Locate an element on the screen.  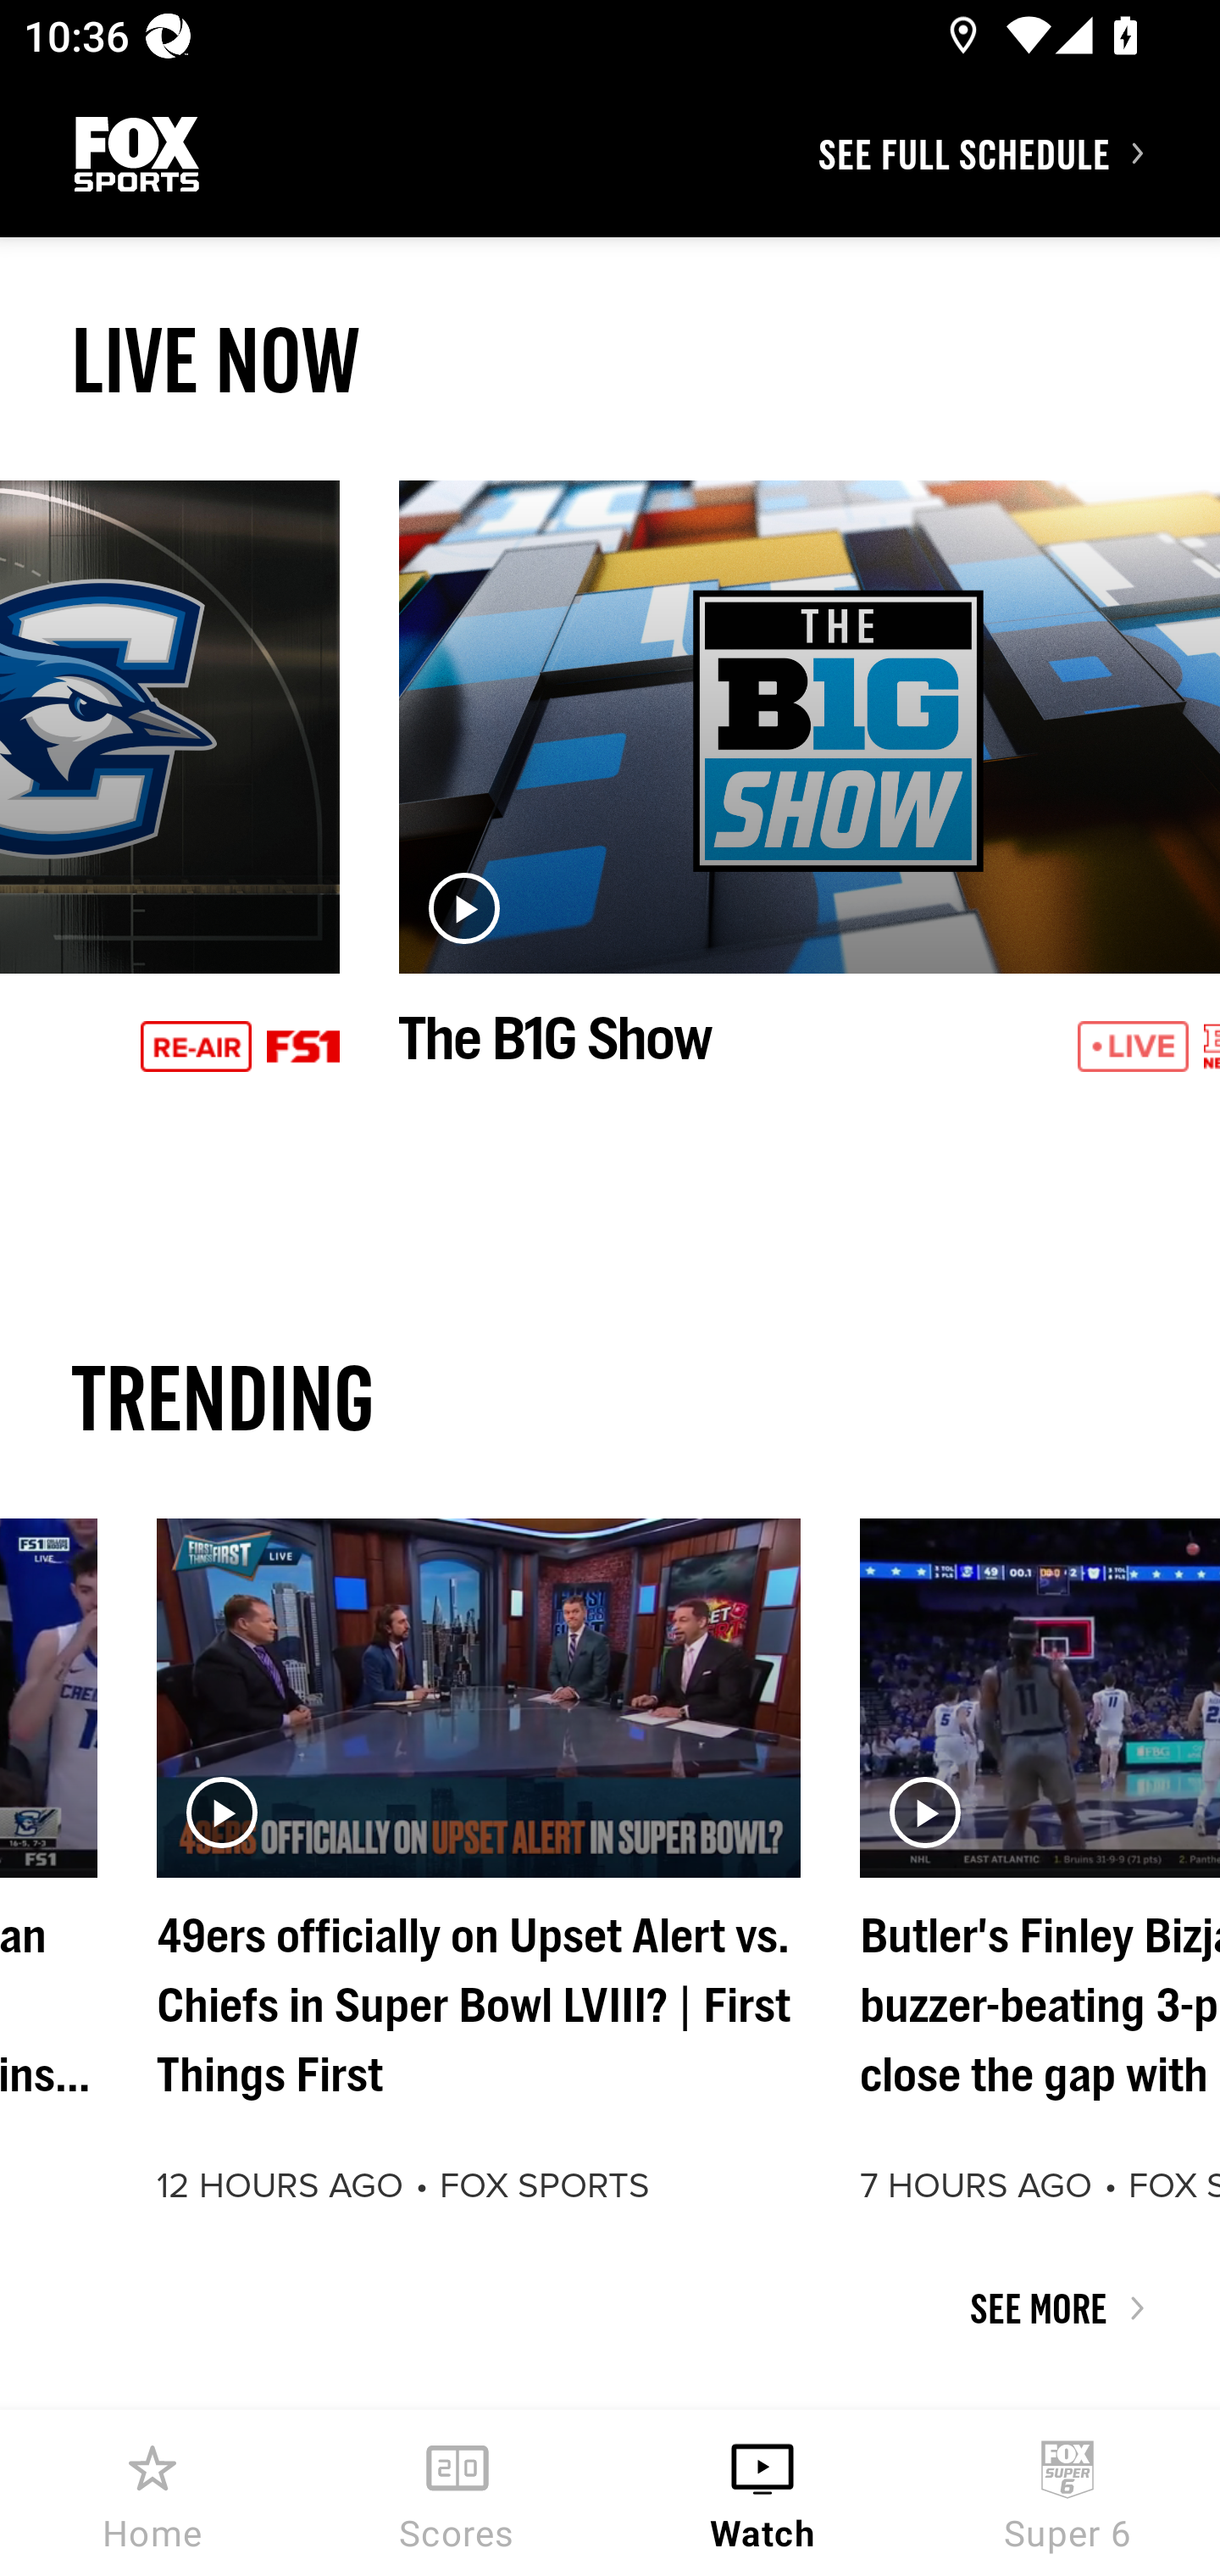
LIVE NOW is located at coordinates (610, 359).